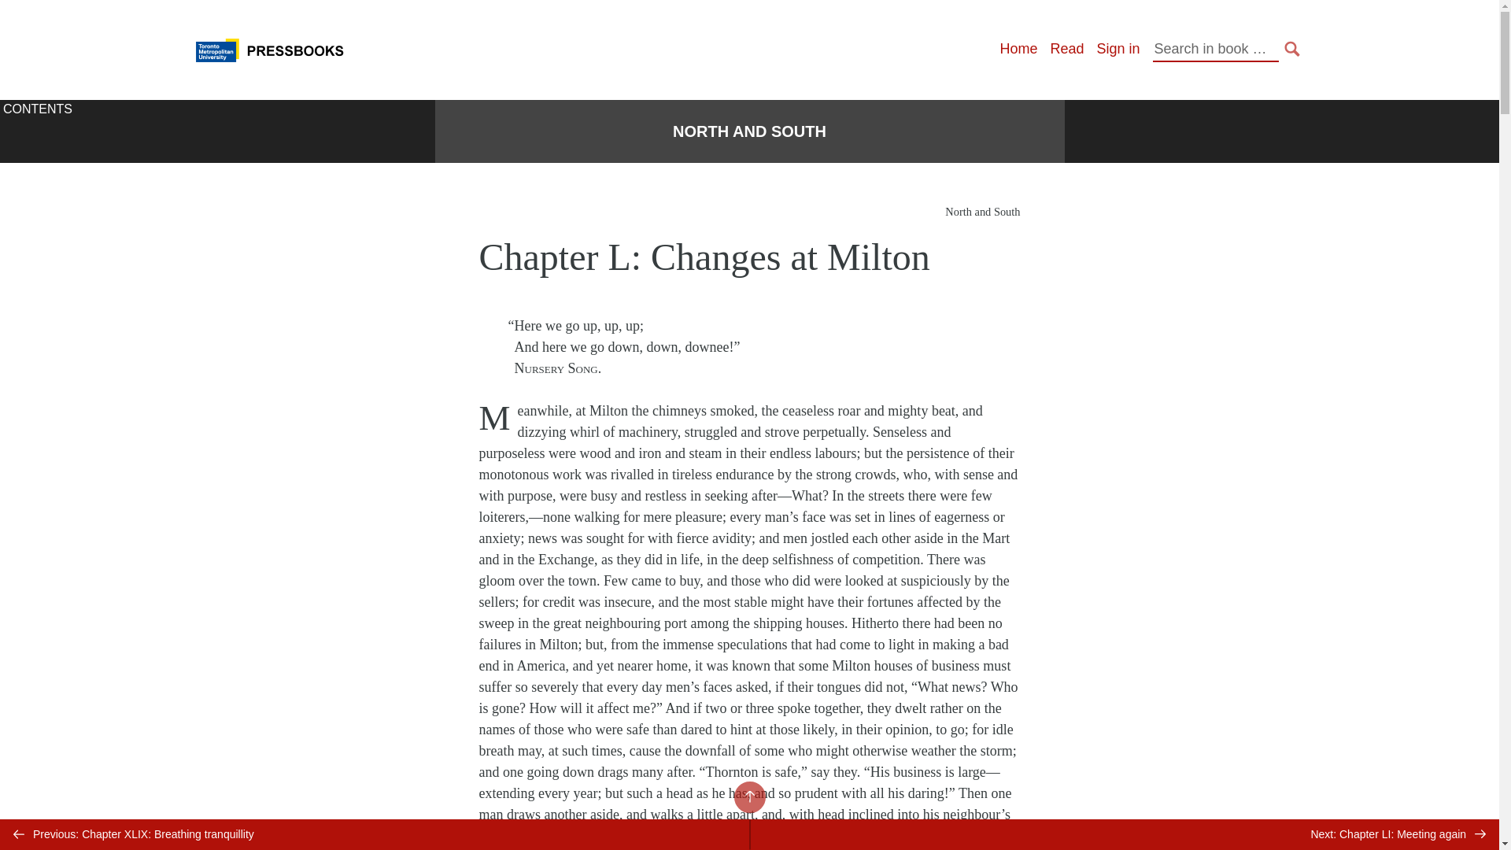 The height and width of the screenshot is (850, 1511). What do you see at coordinates (1018, 49) in the screenshot?
I see `Home` at bounding box center [1018, 49].